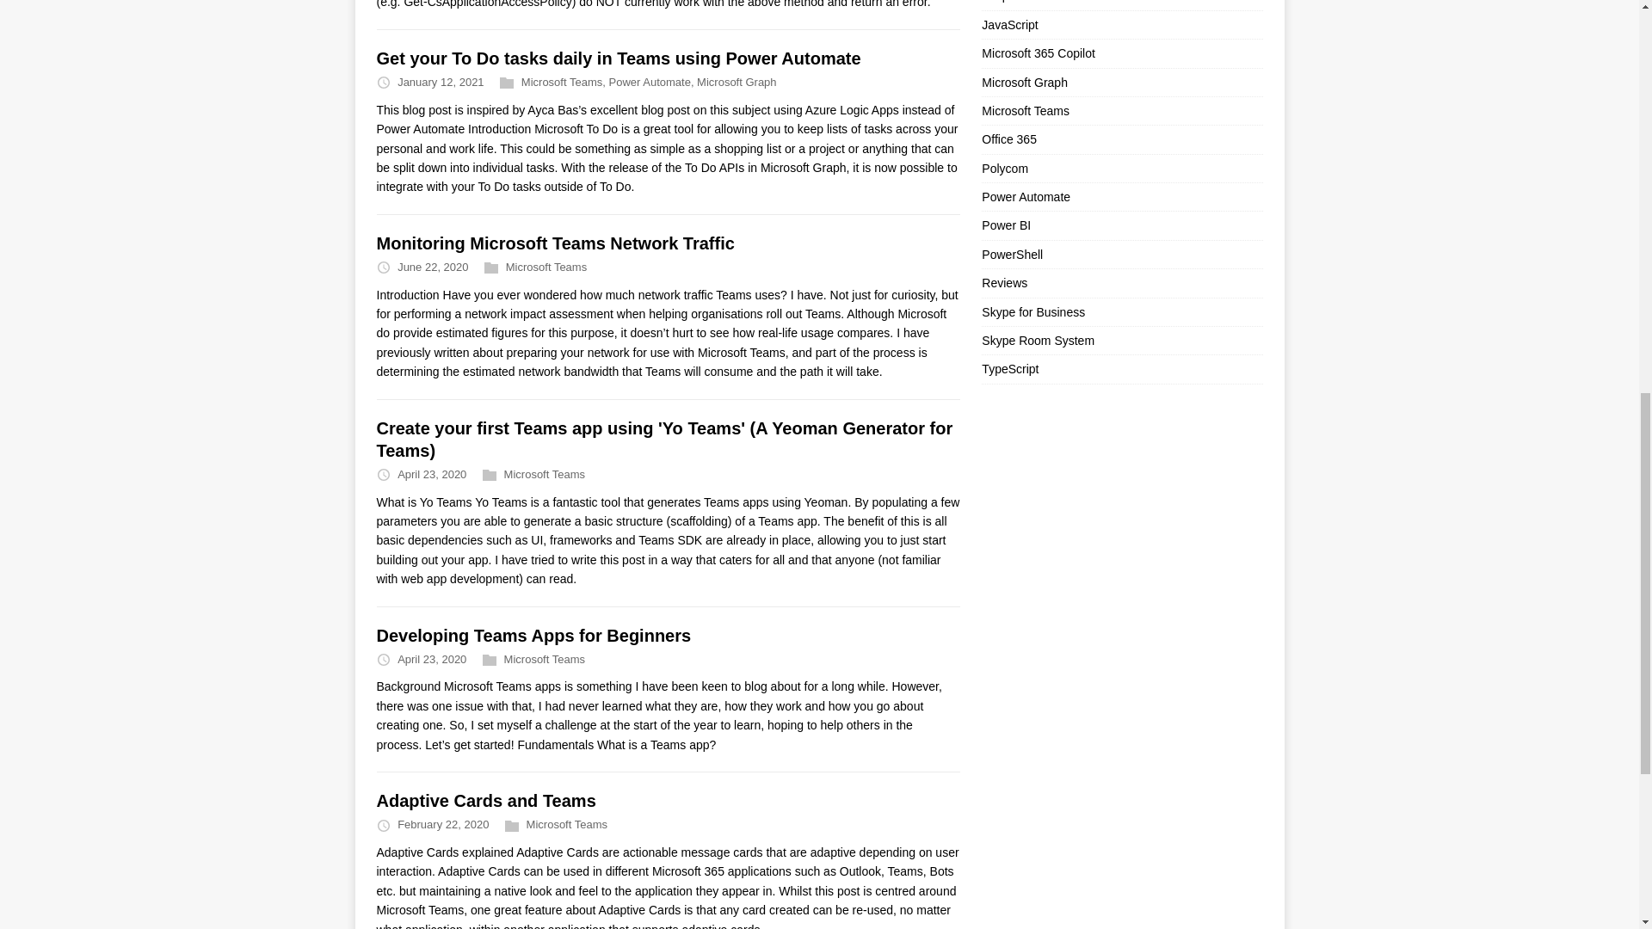 This screenshot has width=1652, height=929. I want to click on Microsoft Teams, so click(544, 659).